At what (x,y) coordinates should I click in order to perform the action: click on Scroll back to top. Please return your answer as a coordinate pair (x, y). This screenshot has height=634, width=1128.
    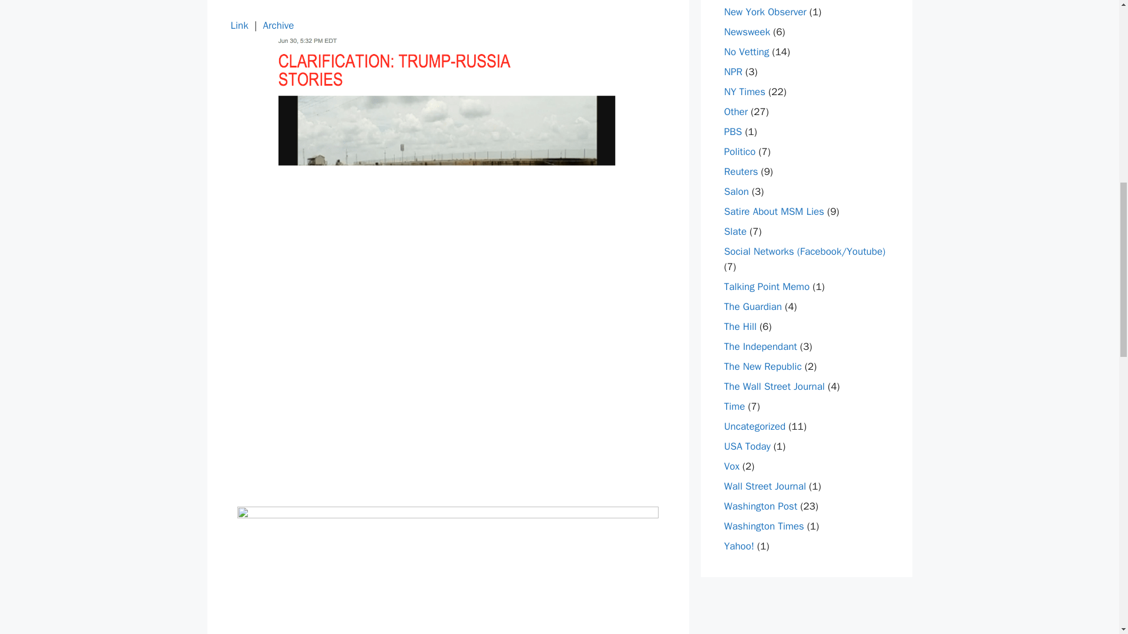
    Looking at the image, I should click on (1090, 557).